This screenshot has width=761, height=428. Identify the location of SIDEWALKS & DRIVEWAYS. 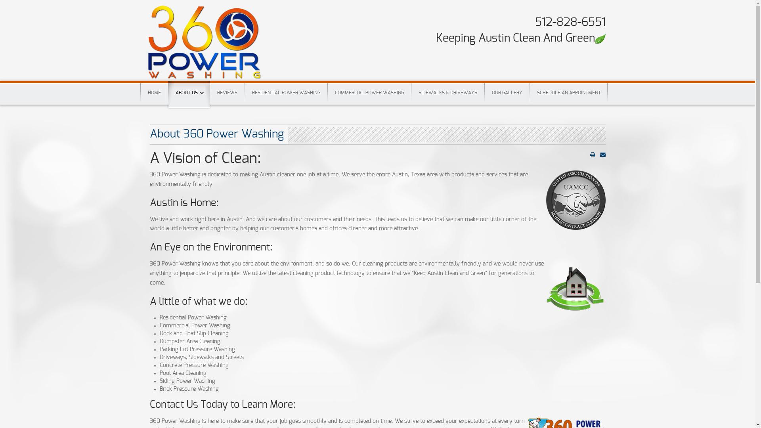
(448, 93).